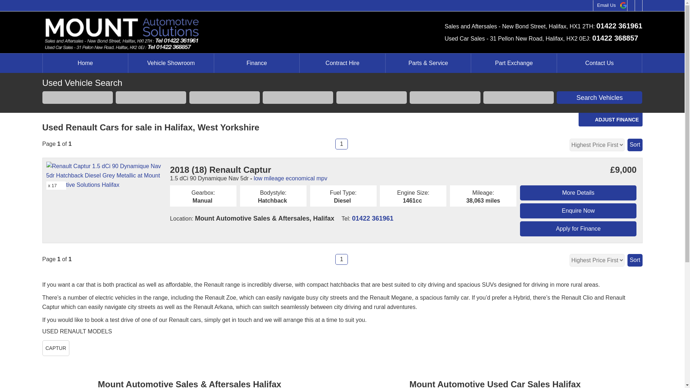 The height and width of the screenshot is (388, 690). Describe the element at coordinates (514, 63) in the screenshot. I see `Part Exchange` at that location.